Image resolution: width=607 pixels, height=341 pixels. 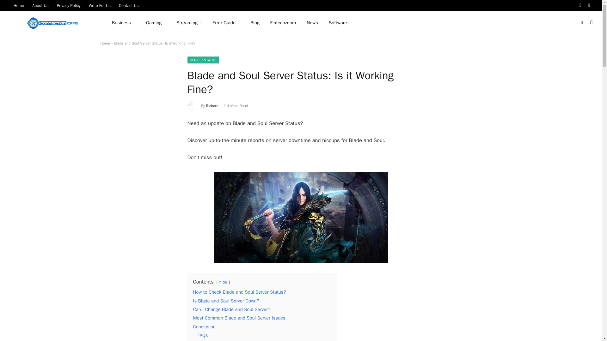 I want to click on Write For Us, so click(x=100, y=5).